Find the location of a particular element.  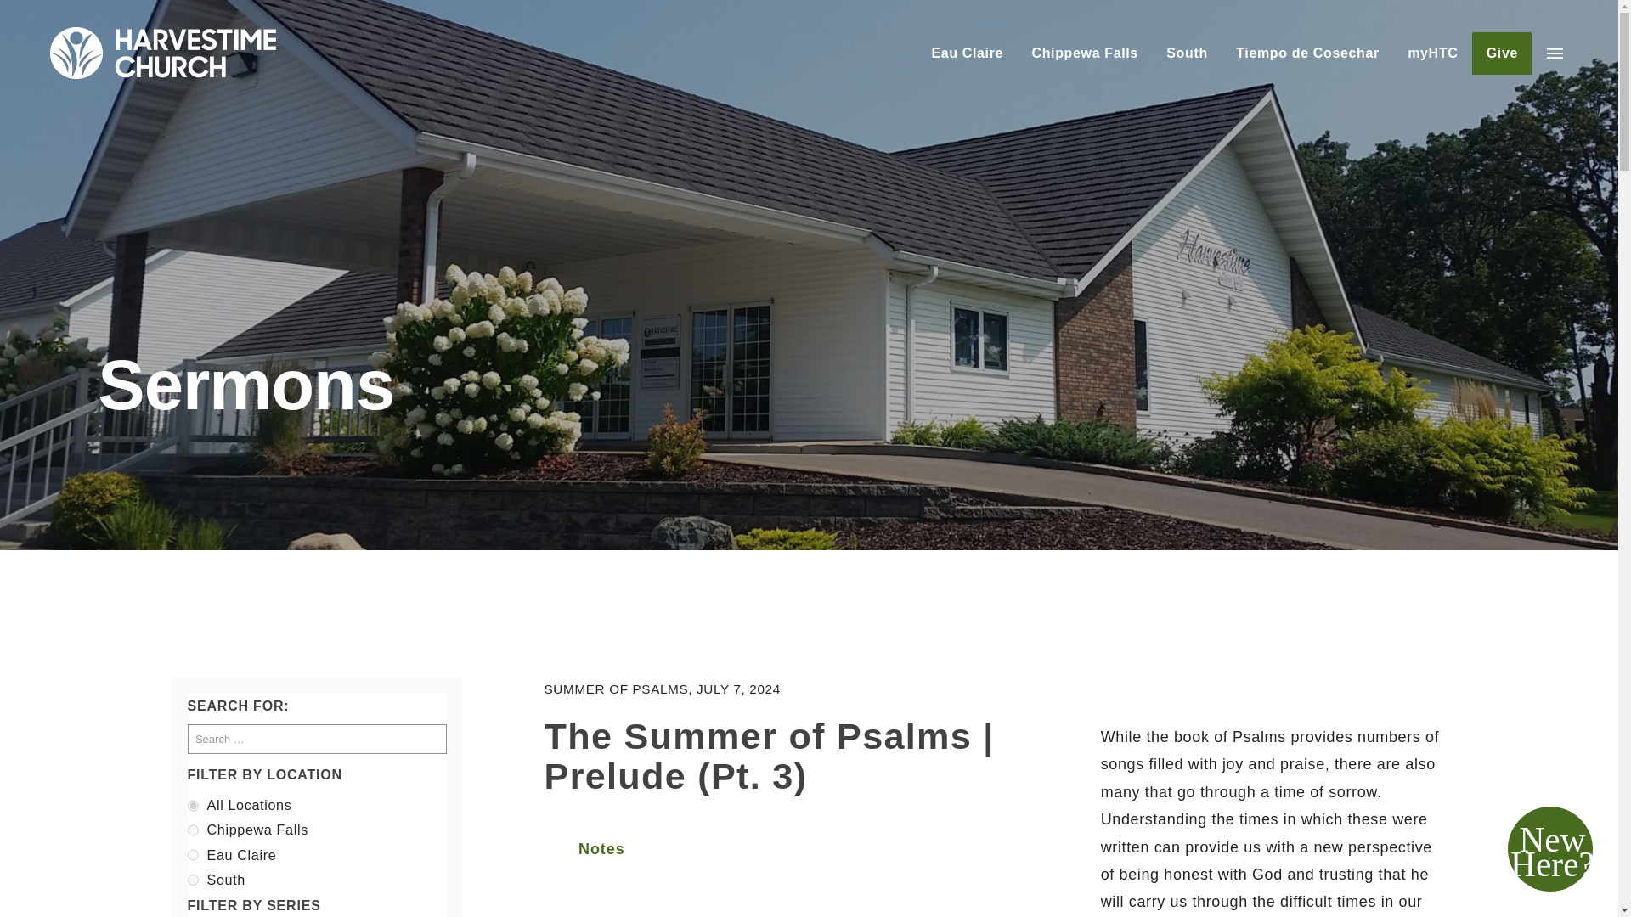

Notes is located at coordinates (584, 849).